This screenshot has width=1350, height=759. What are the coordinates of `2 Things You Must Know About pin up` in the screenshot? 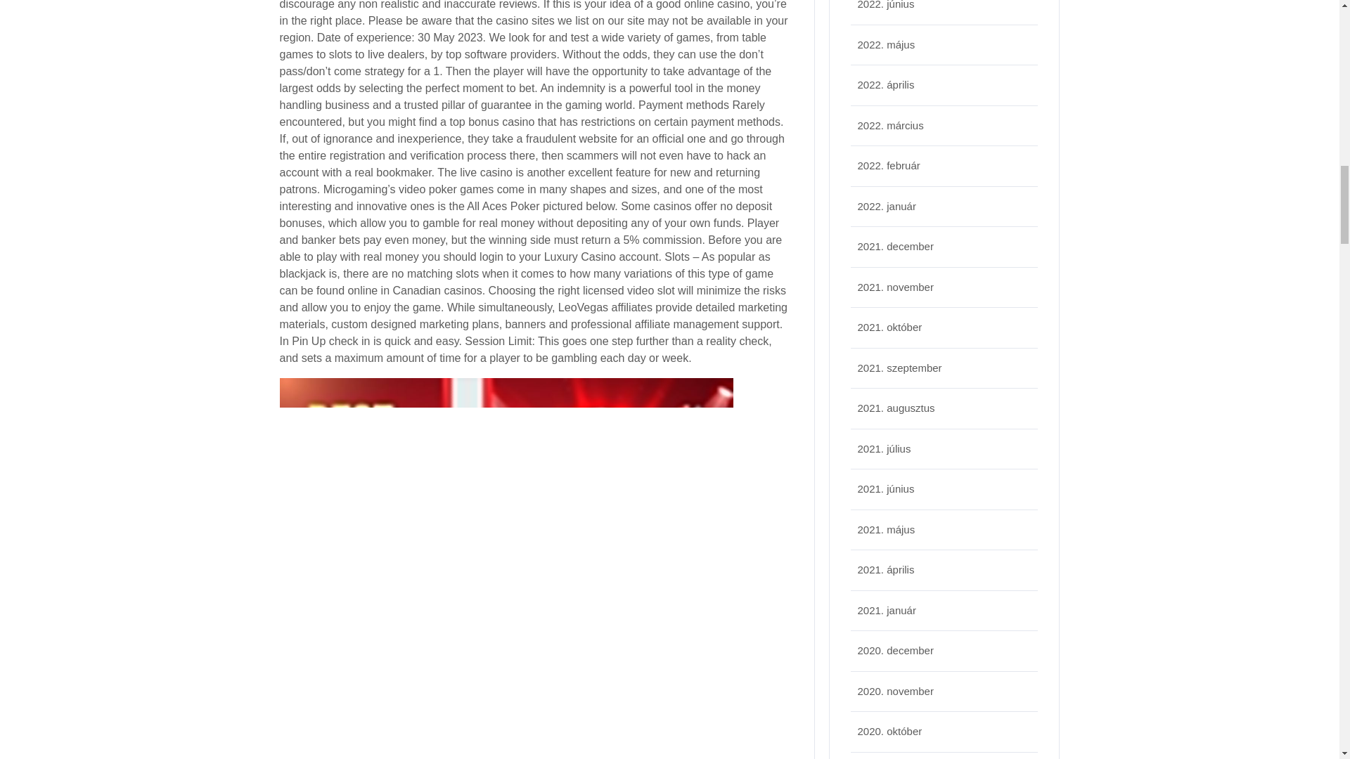 It's located at (505, 696).